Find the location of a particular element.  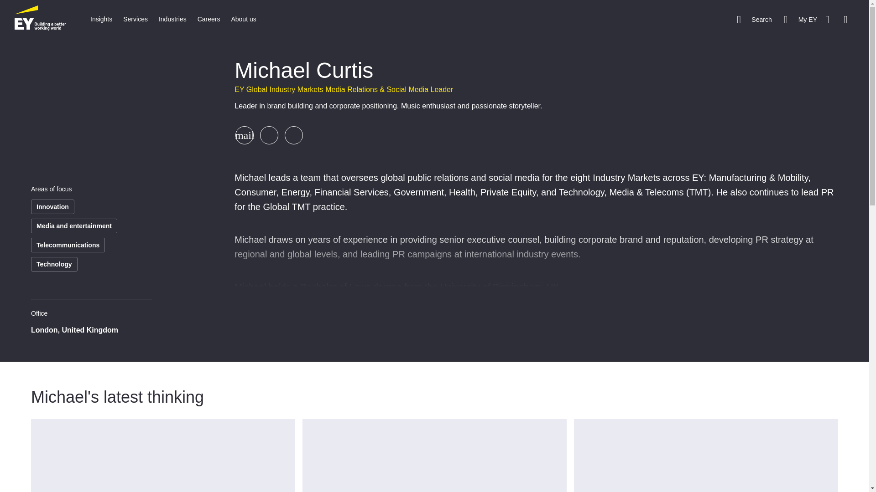

Send e-mail to Michael Curtis is located at coordinates (245, 135).